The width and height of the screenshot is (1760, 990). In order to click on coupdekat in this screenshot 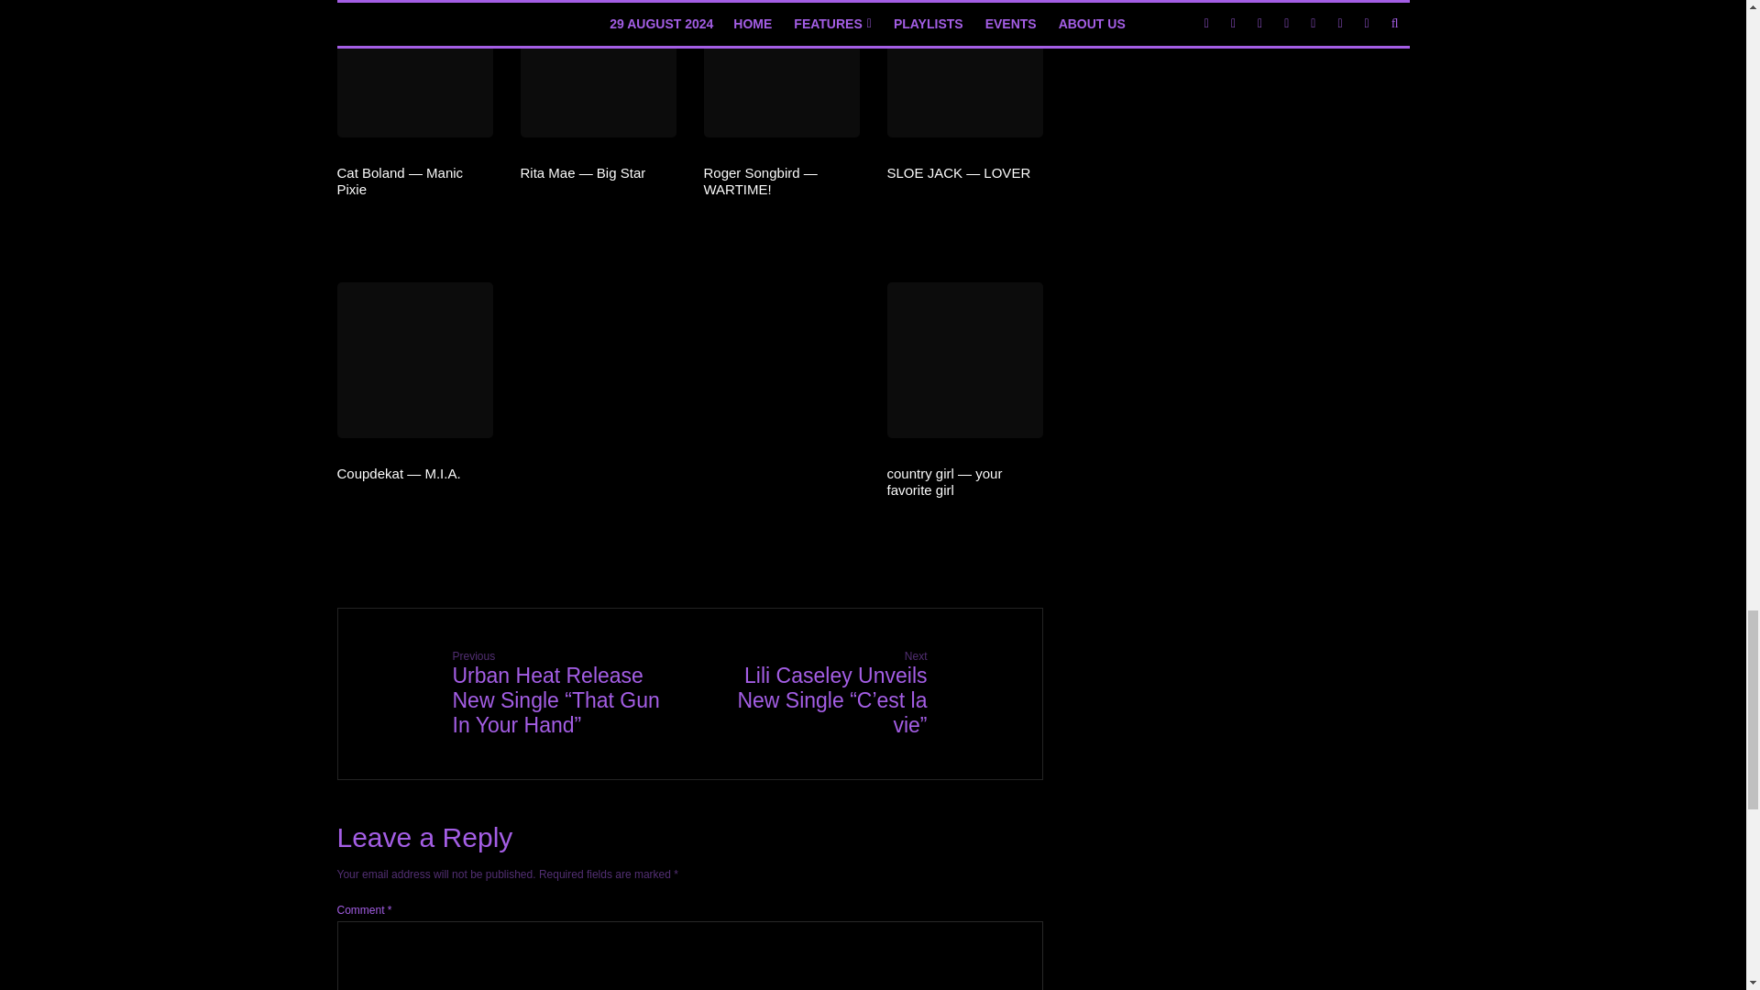, I will do `click(414, 359)`.